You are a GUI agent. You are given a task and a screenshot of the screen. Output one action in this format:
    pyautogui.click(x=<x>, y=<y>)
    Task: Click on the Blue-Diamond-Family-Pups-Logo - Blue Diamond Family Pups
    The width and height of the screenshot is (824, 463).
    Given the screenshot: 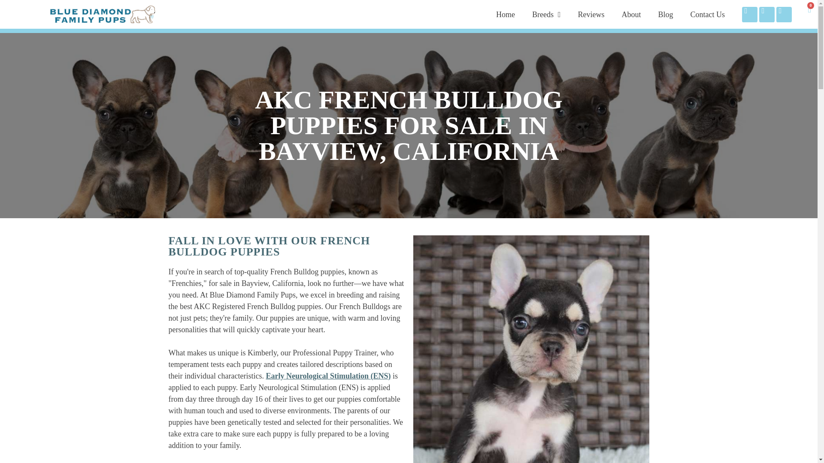 What is the action you would take?
    pyautogui.click(x=103, y=14)
    